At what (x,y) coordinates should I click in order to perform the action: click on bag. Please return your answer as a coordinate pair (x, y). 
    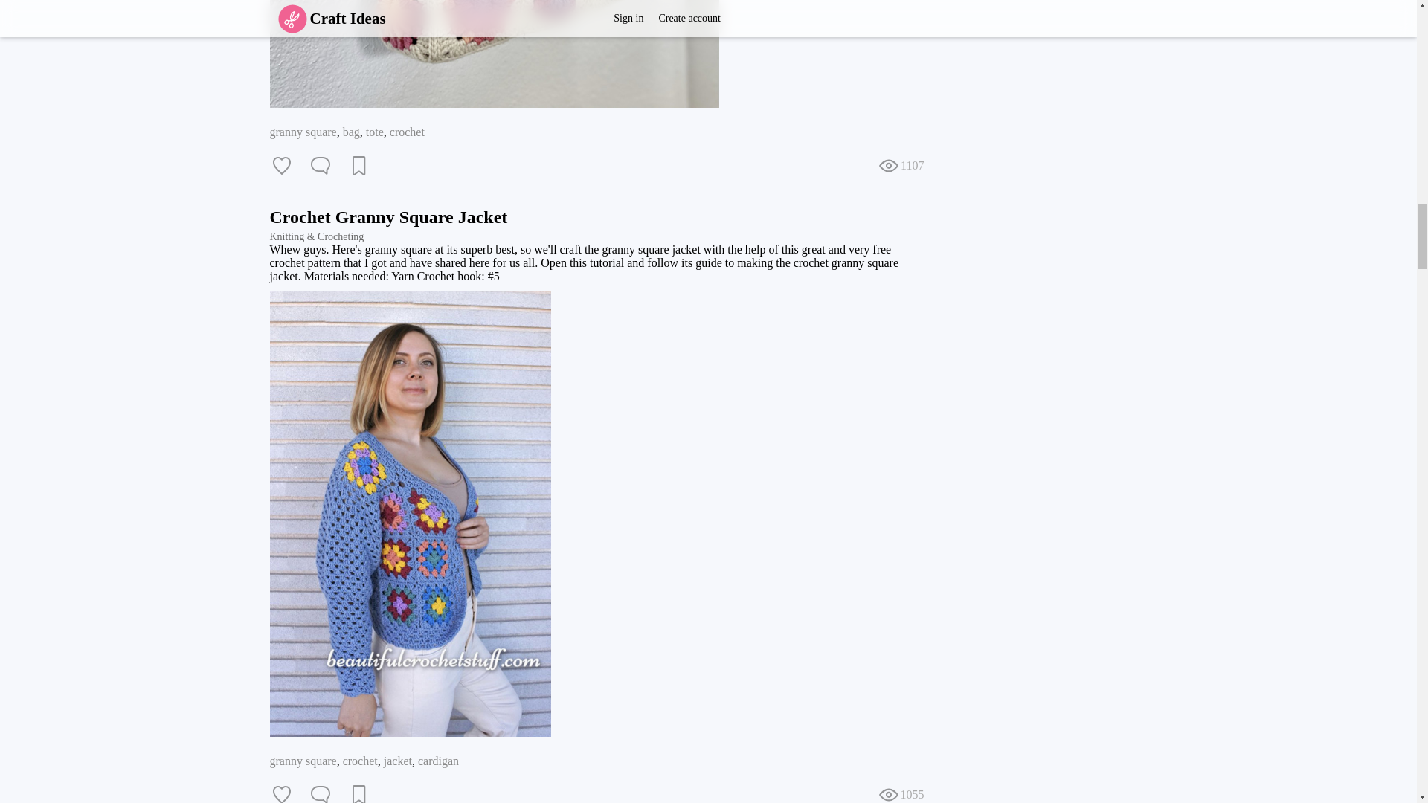
    Looking at the image, I should click on (351, 131).